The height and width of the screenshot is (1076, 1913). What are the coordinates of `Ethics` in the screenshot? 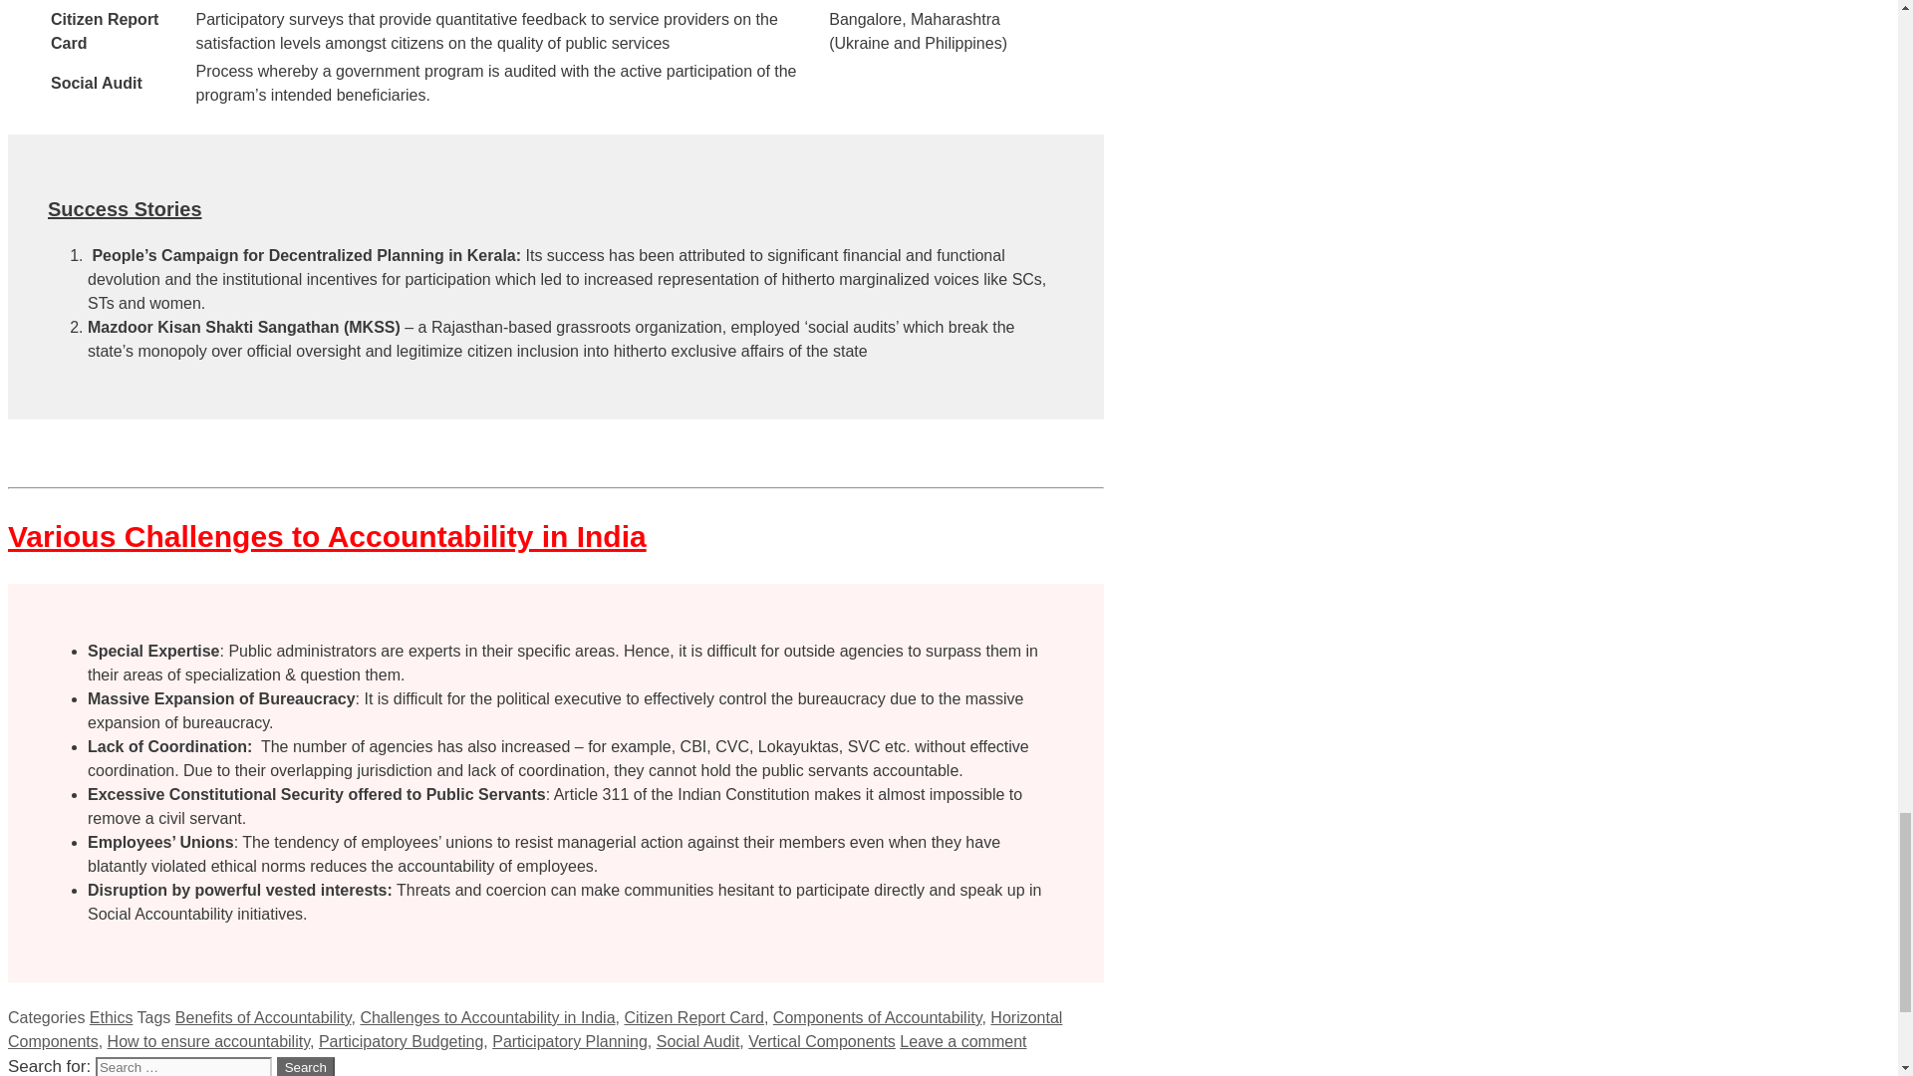 It's located at (112, 1018).